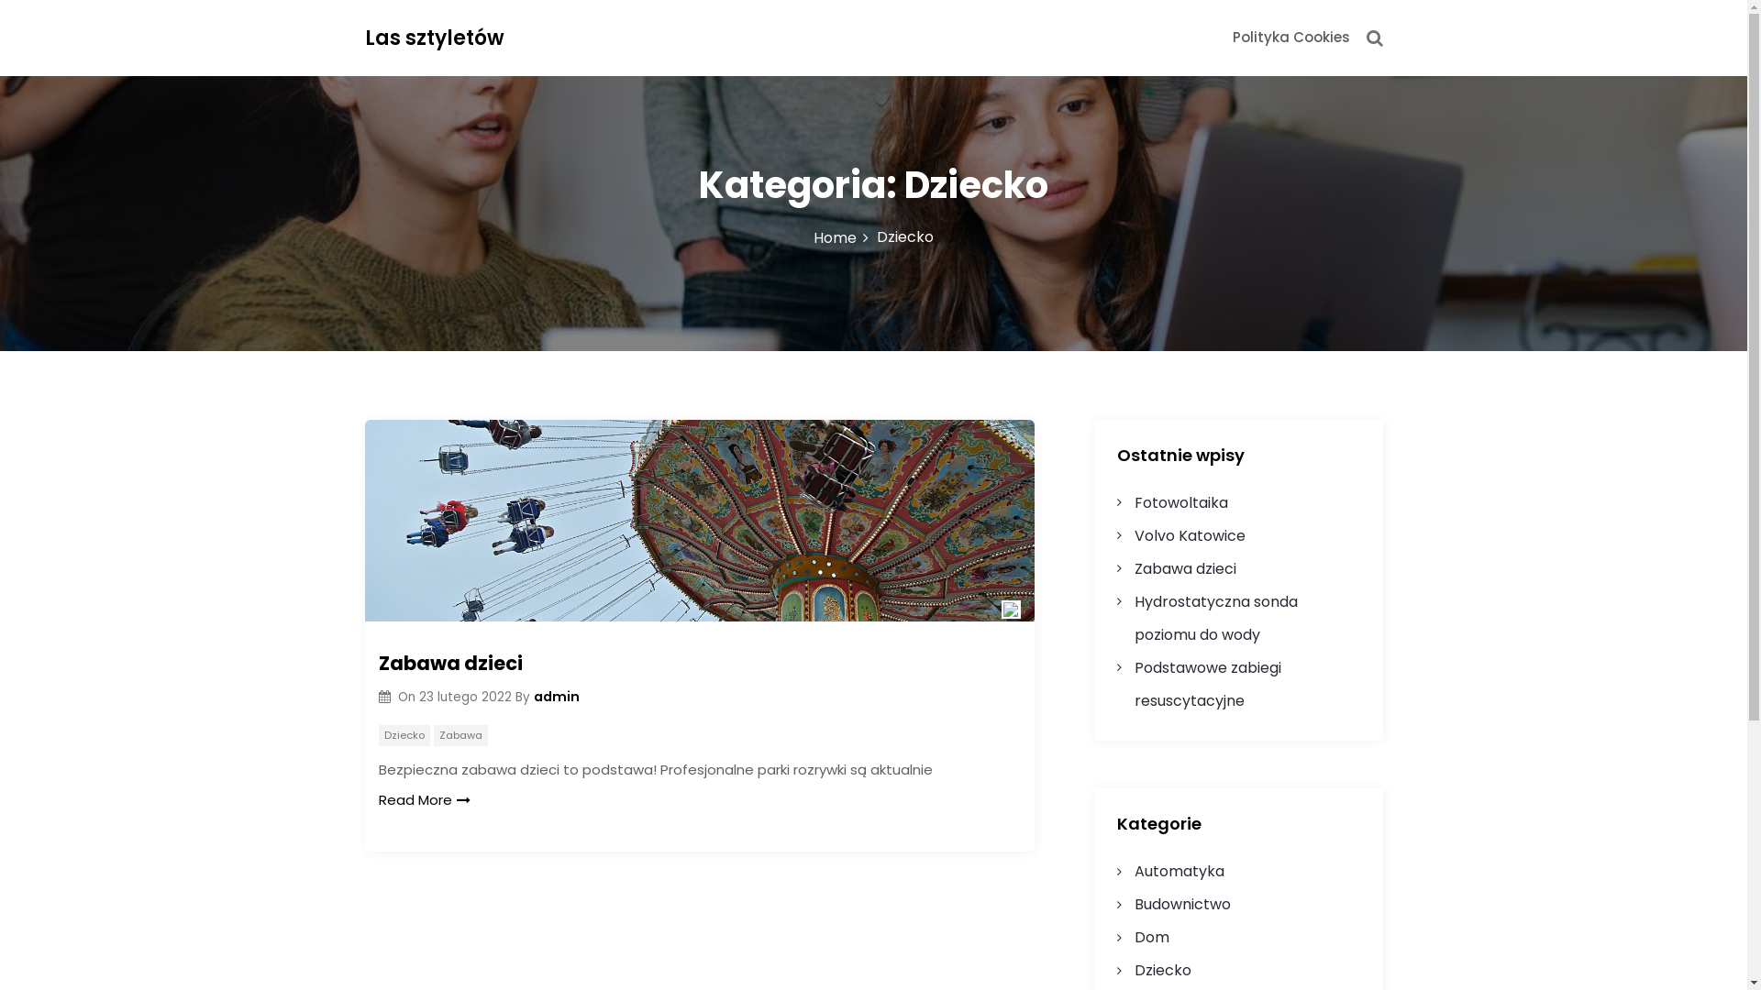 The width and height of the screenshot is (1761, 990). What do you see at coordinates (460, 735) in the screenshot?
I see `Zabawa` at bounding box center [460, 735].